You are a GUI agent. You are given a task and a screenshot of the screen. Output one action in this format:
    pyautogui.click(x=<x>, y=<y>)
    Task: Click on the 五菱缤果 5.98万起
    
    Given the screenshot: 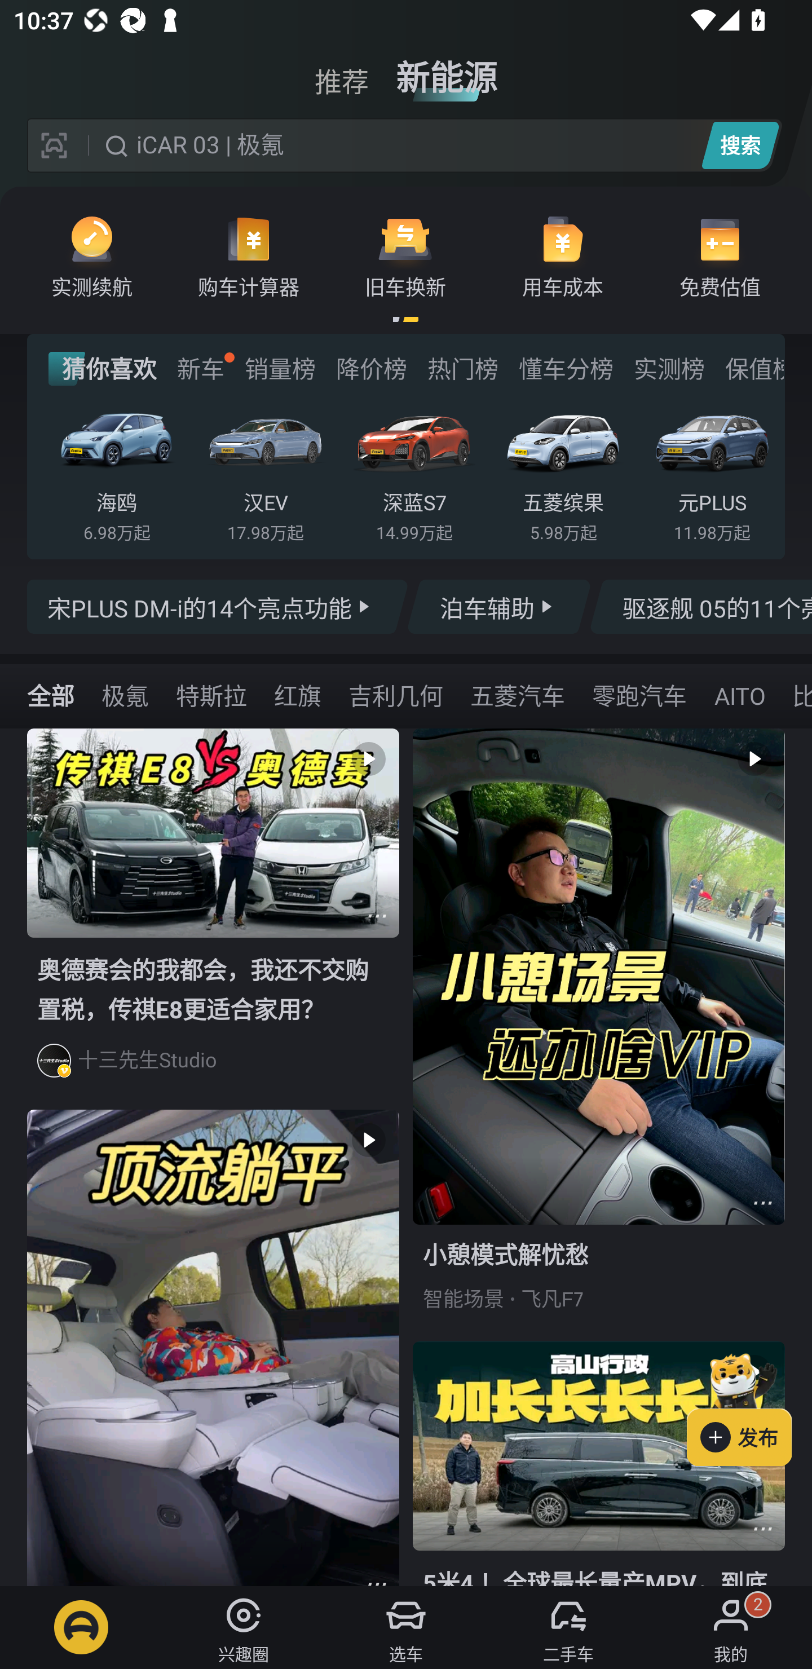 What is the action you would take?
    pyautogui.click(x=563, y=471)
    